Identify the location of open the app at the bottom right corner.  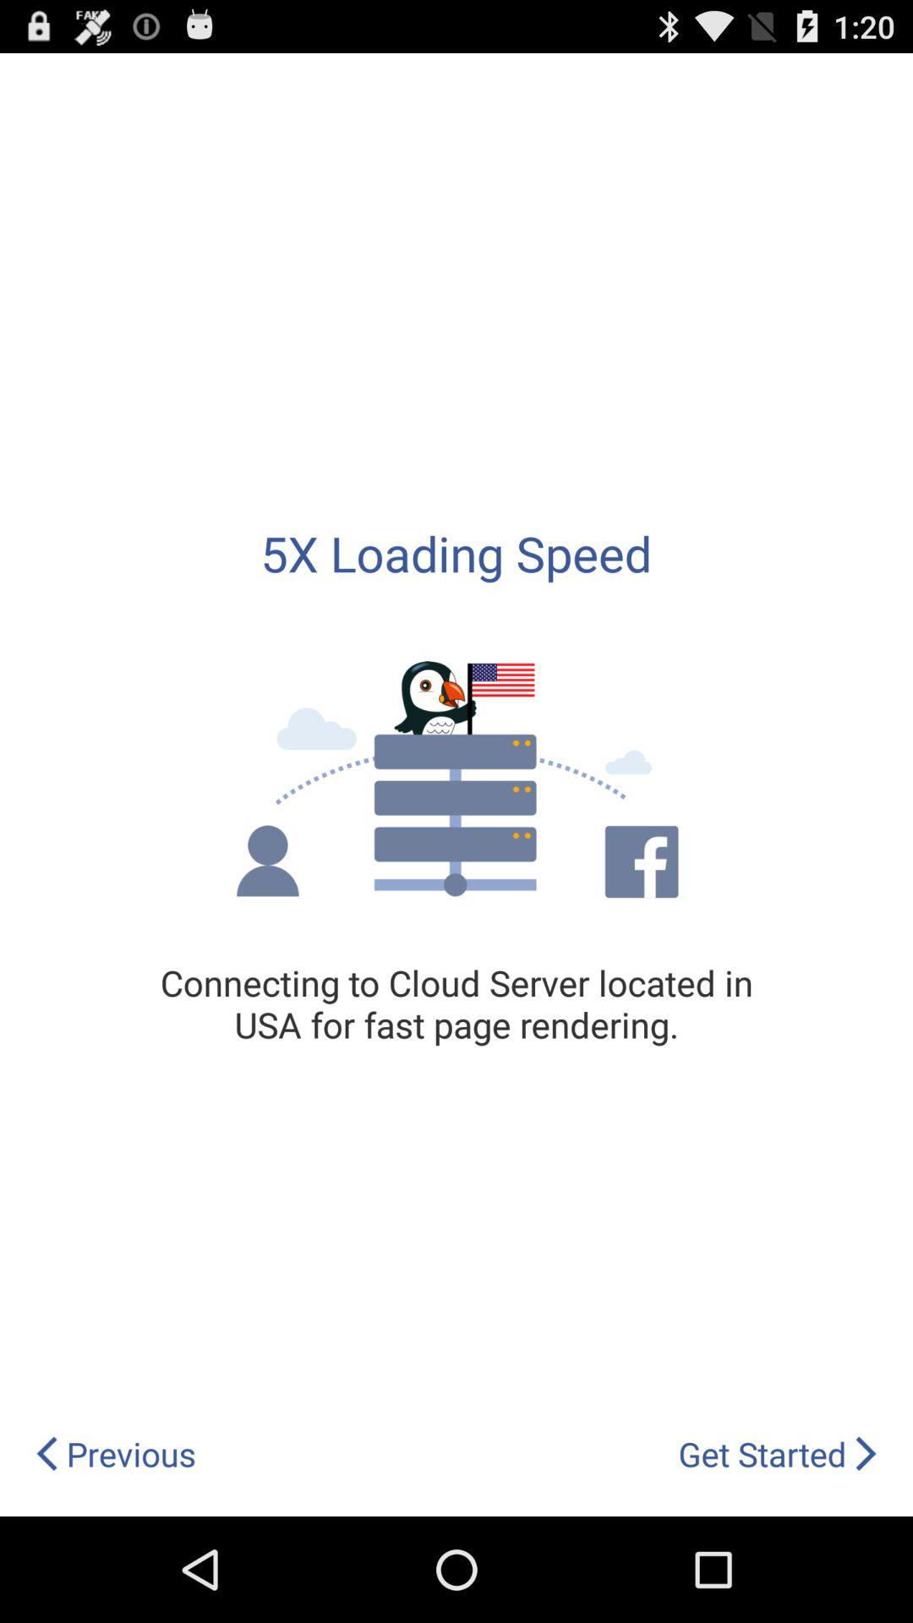
(778, 1454).